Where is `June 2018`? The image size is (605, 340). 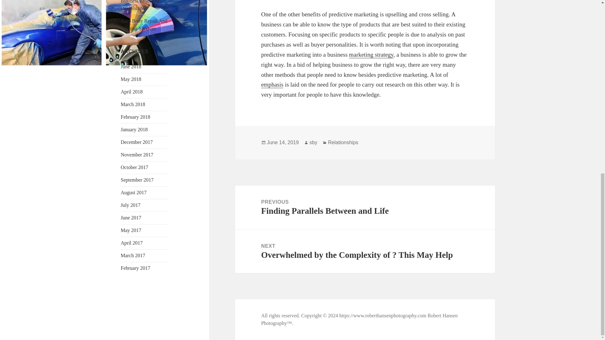 June 2018 is located at coordinates (130, 67).